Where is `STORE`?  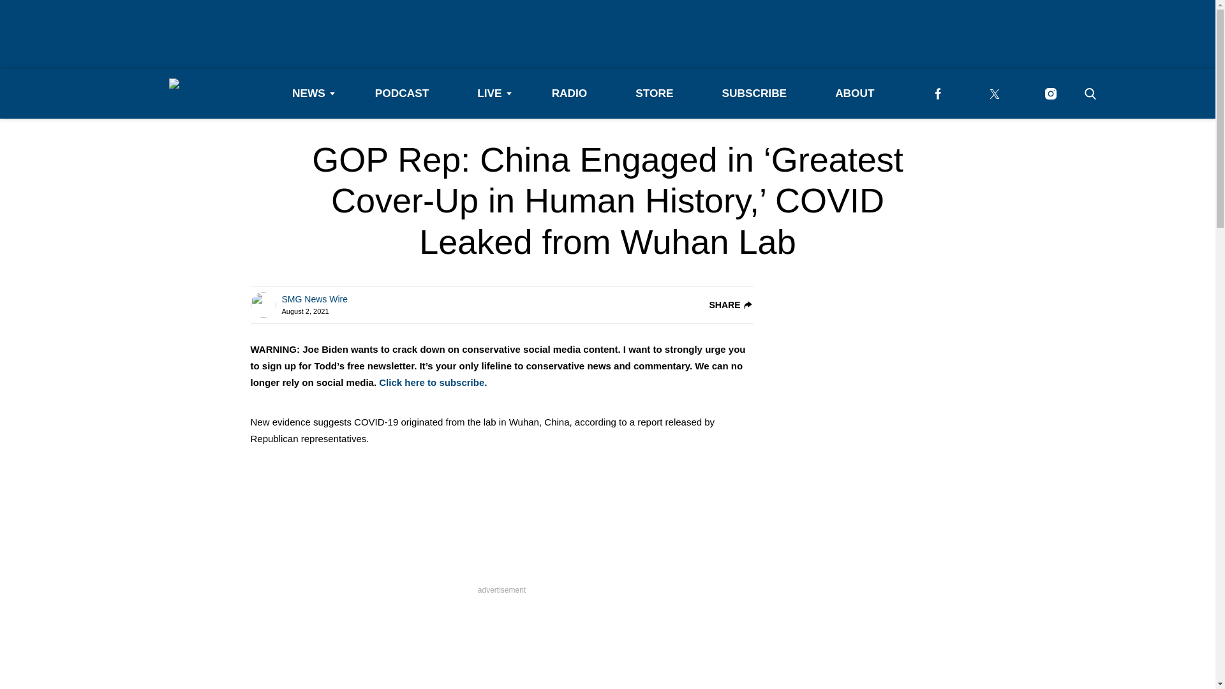 STORE is located at coordinates (654, 93).